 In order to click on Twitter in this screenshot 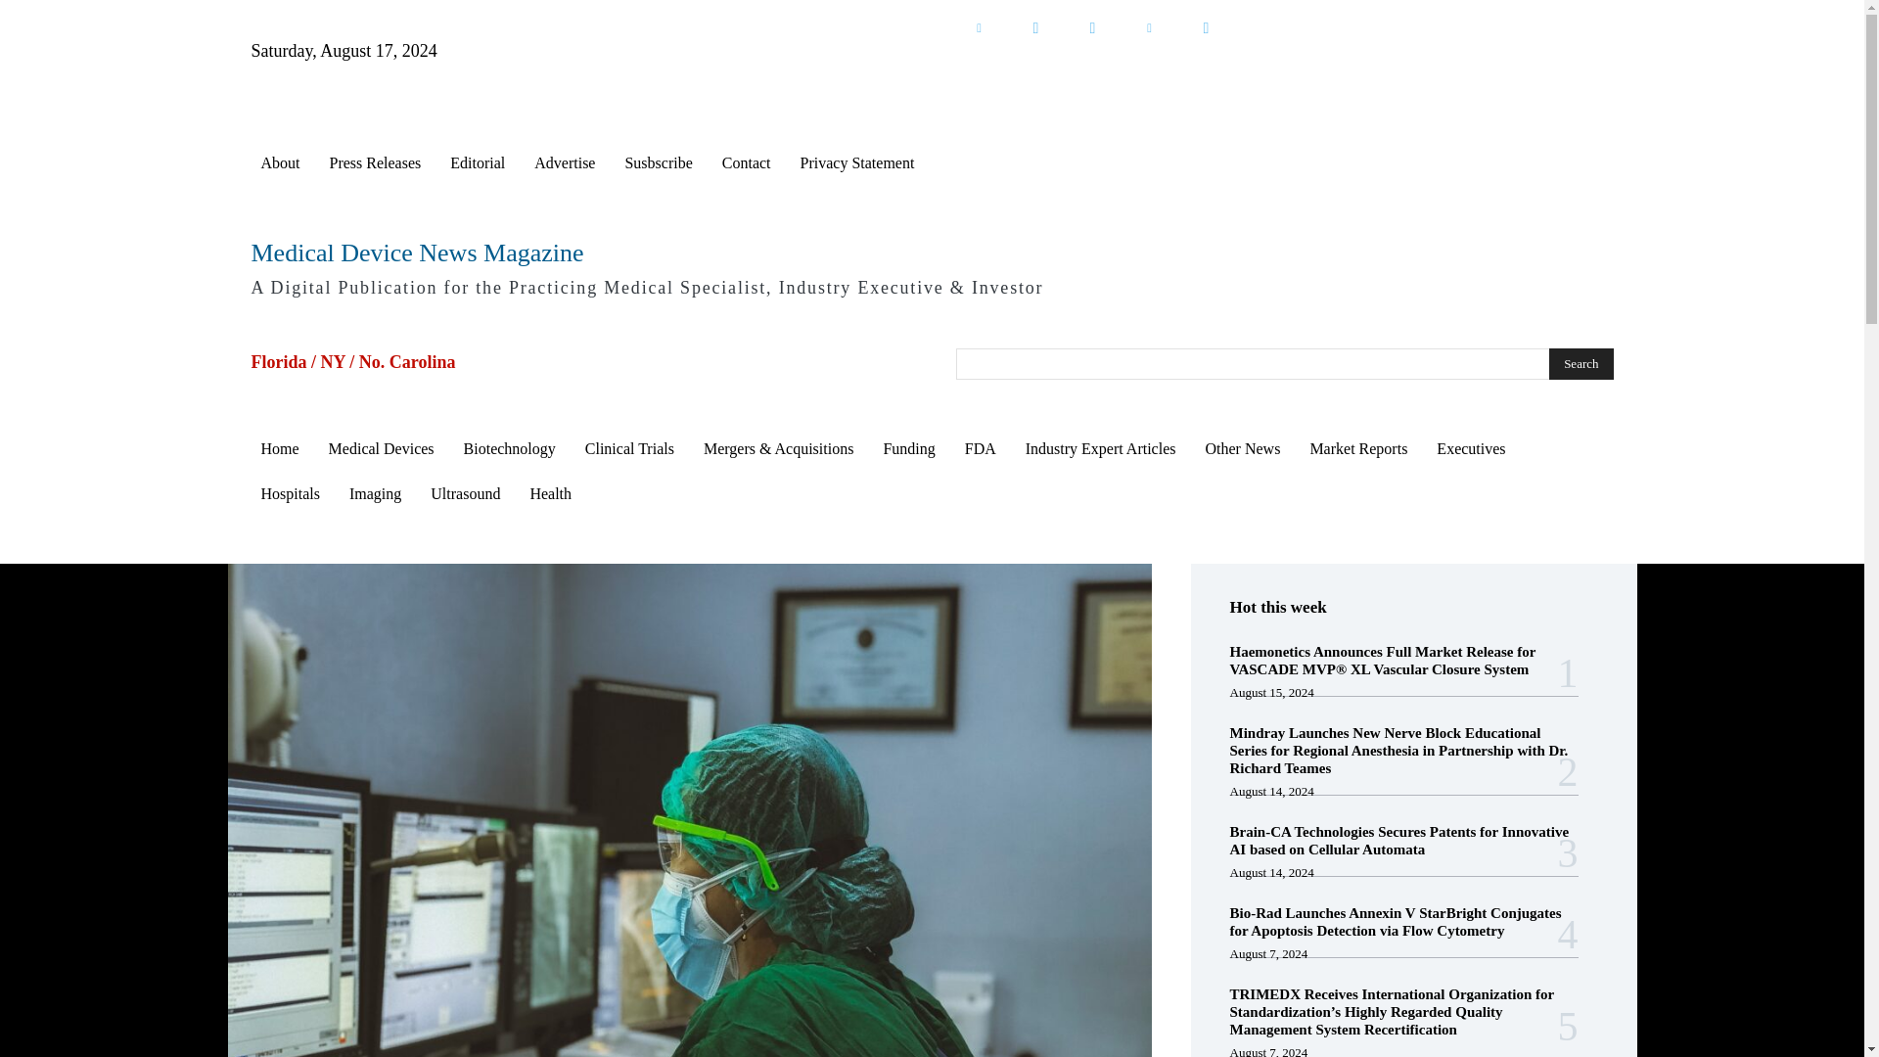, I will do `click(1035, 27)`.